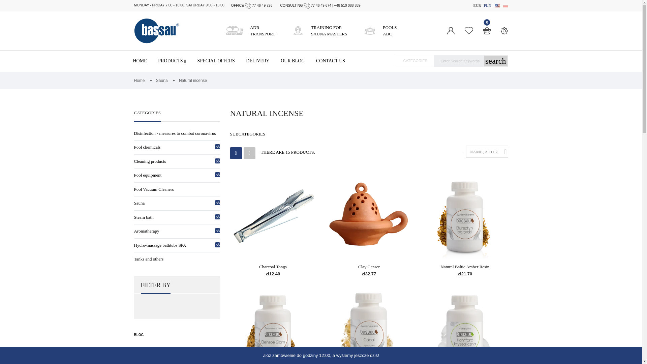  What do you see at coordinates (326, 31) in the screenshot?
I see `PLN` at bounding box center [326, 31].